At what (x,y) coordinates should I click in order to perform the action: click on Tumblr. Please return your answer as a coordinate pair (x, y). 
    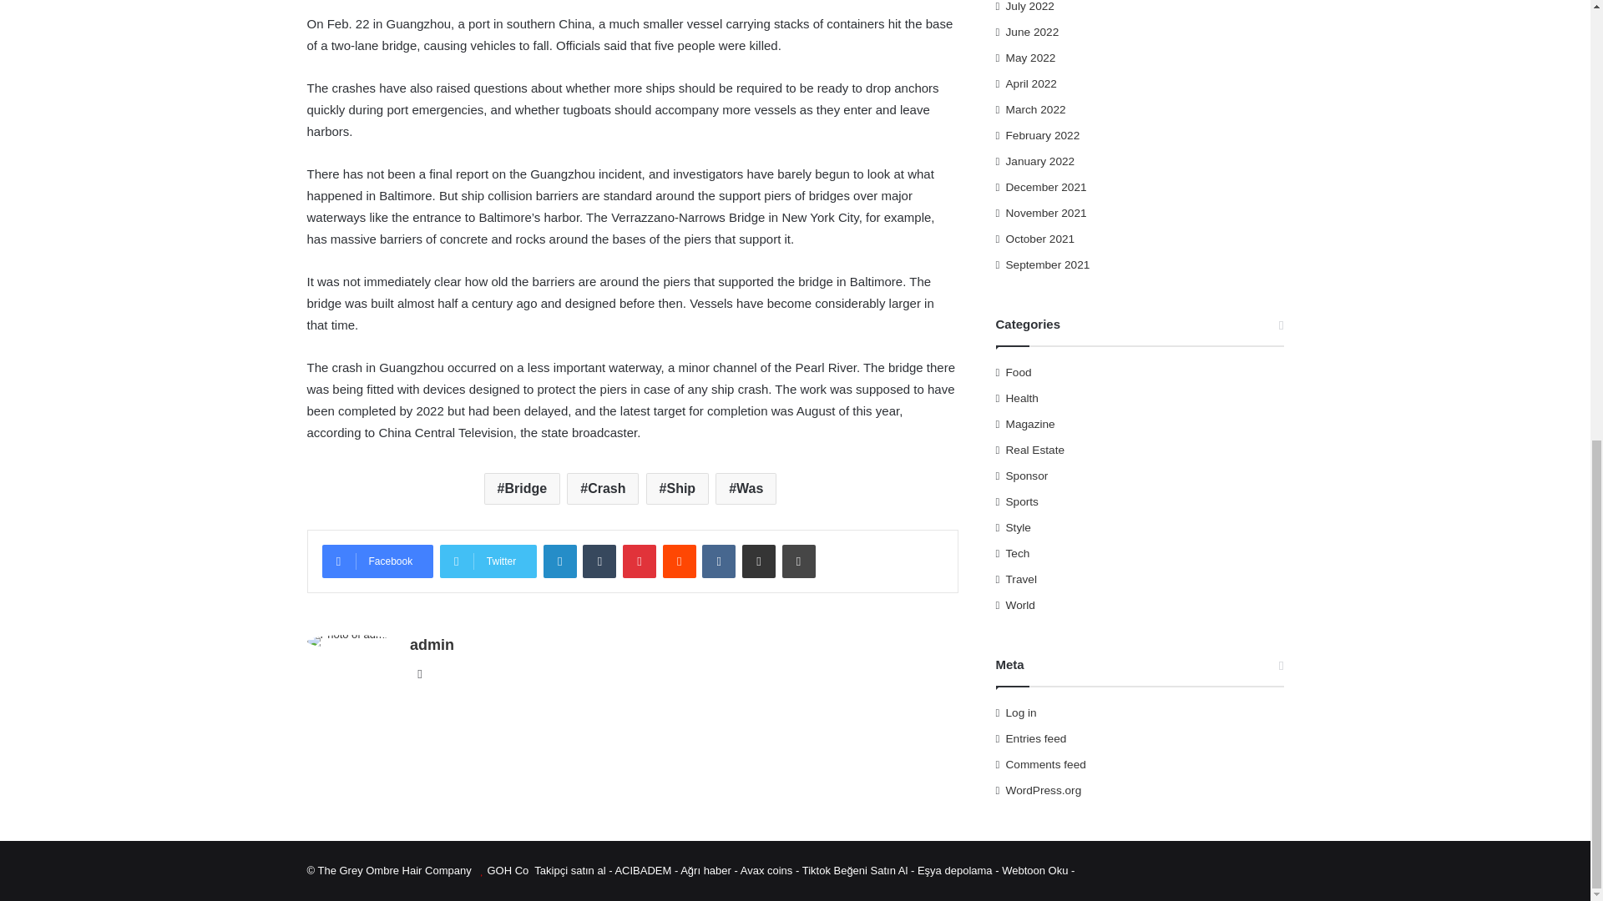
    Looking at the image, I should click on (599, 561).